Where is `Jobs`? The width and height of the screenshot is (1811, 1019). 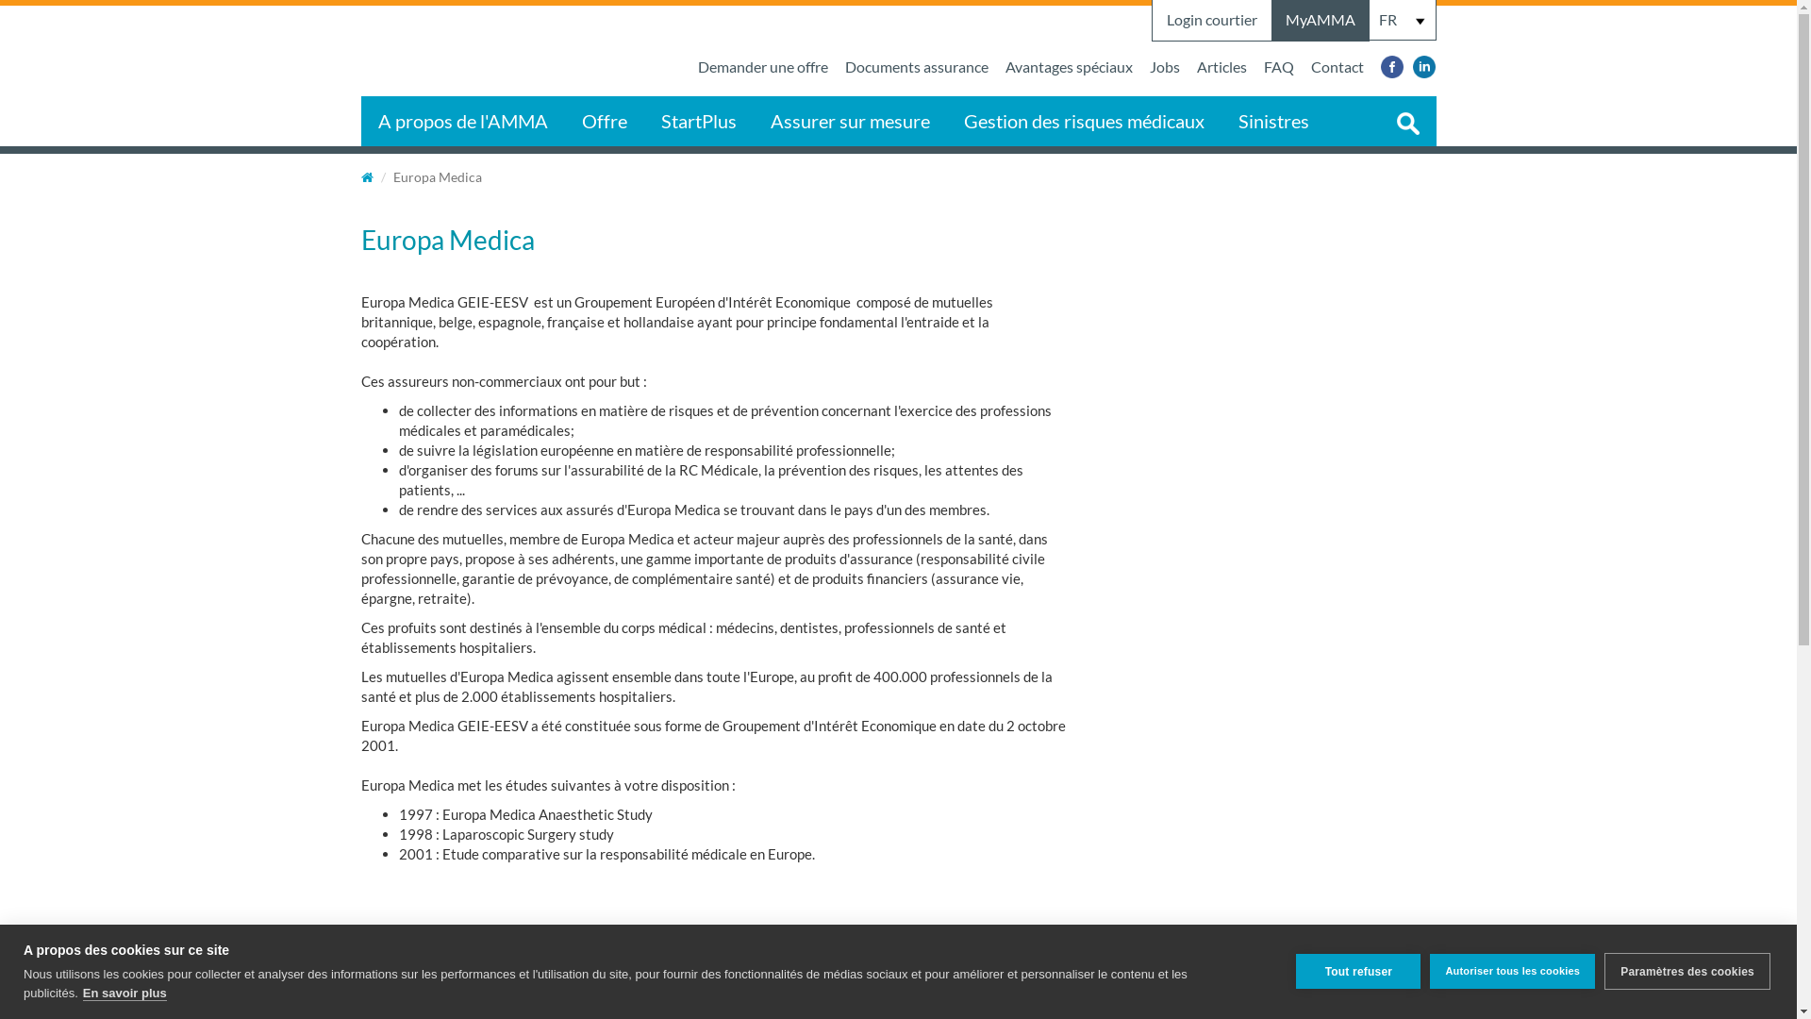
Jobs is located at coordinates (1165, 68).